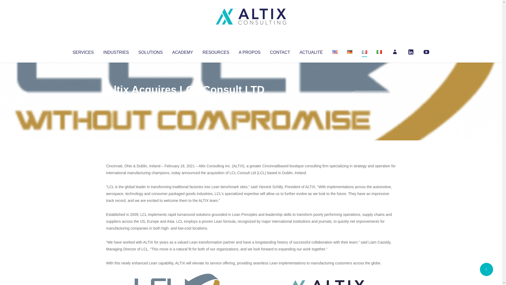 The image size is (506, 285). I want to click on Uncategorized, so click(184, 100).